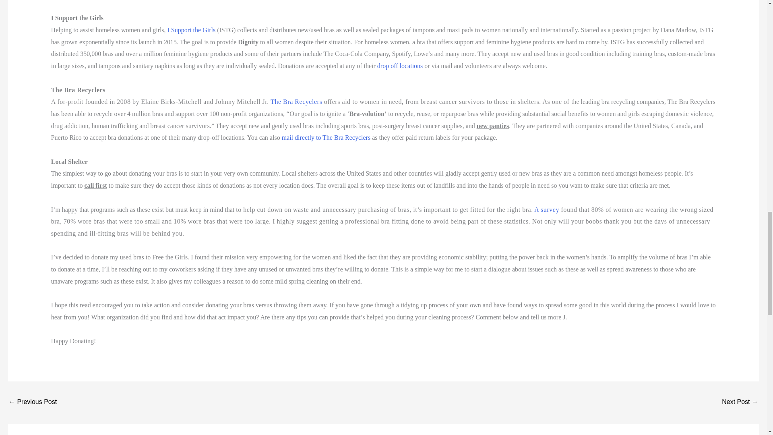 This screenshot has height=435, width=773. What do you see at coordinates (326, 137) in the screenshot?
I see `mail directly to The Bra Recyclers` at bounding box center [326, 137].